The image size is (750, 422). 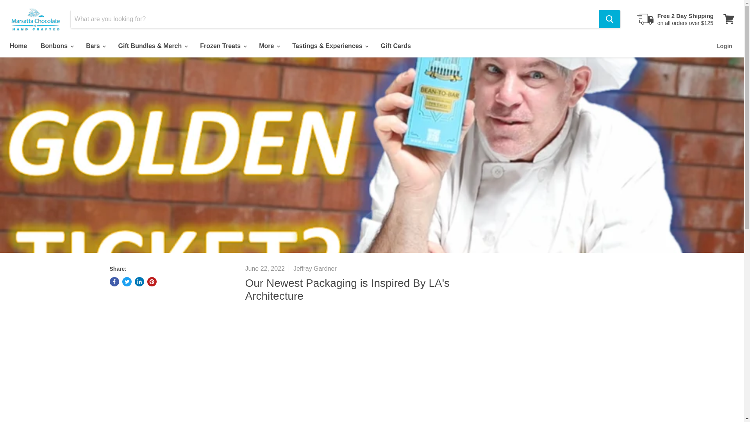 What do you see at coordinates (95, 46) in the screenshot?
I see `Bars` at bounding box center [95, 46].